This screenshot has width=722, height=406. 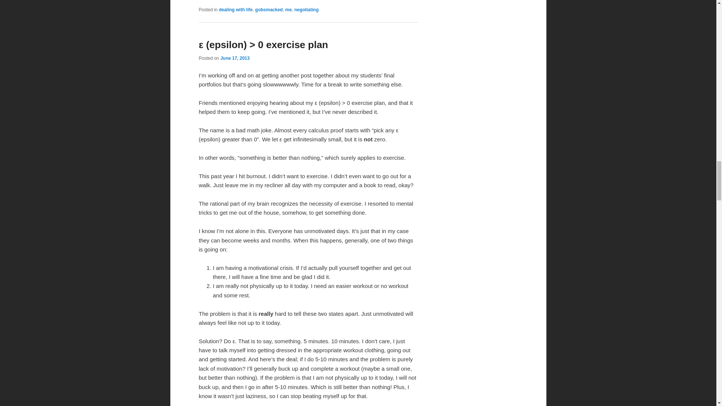 I want to click on June 17, 2013, so click(x=235, y=58).